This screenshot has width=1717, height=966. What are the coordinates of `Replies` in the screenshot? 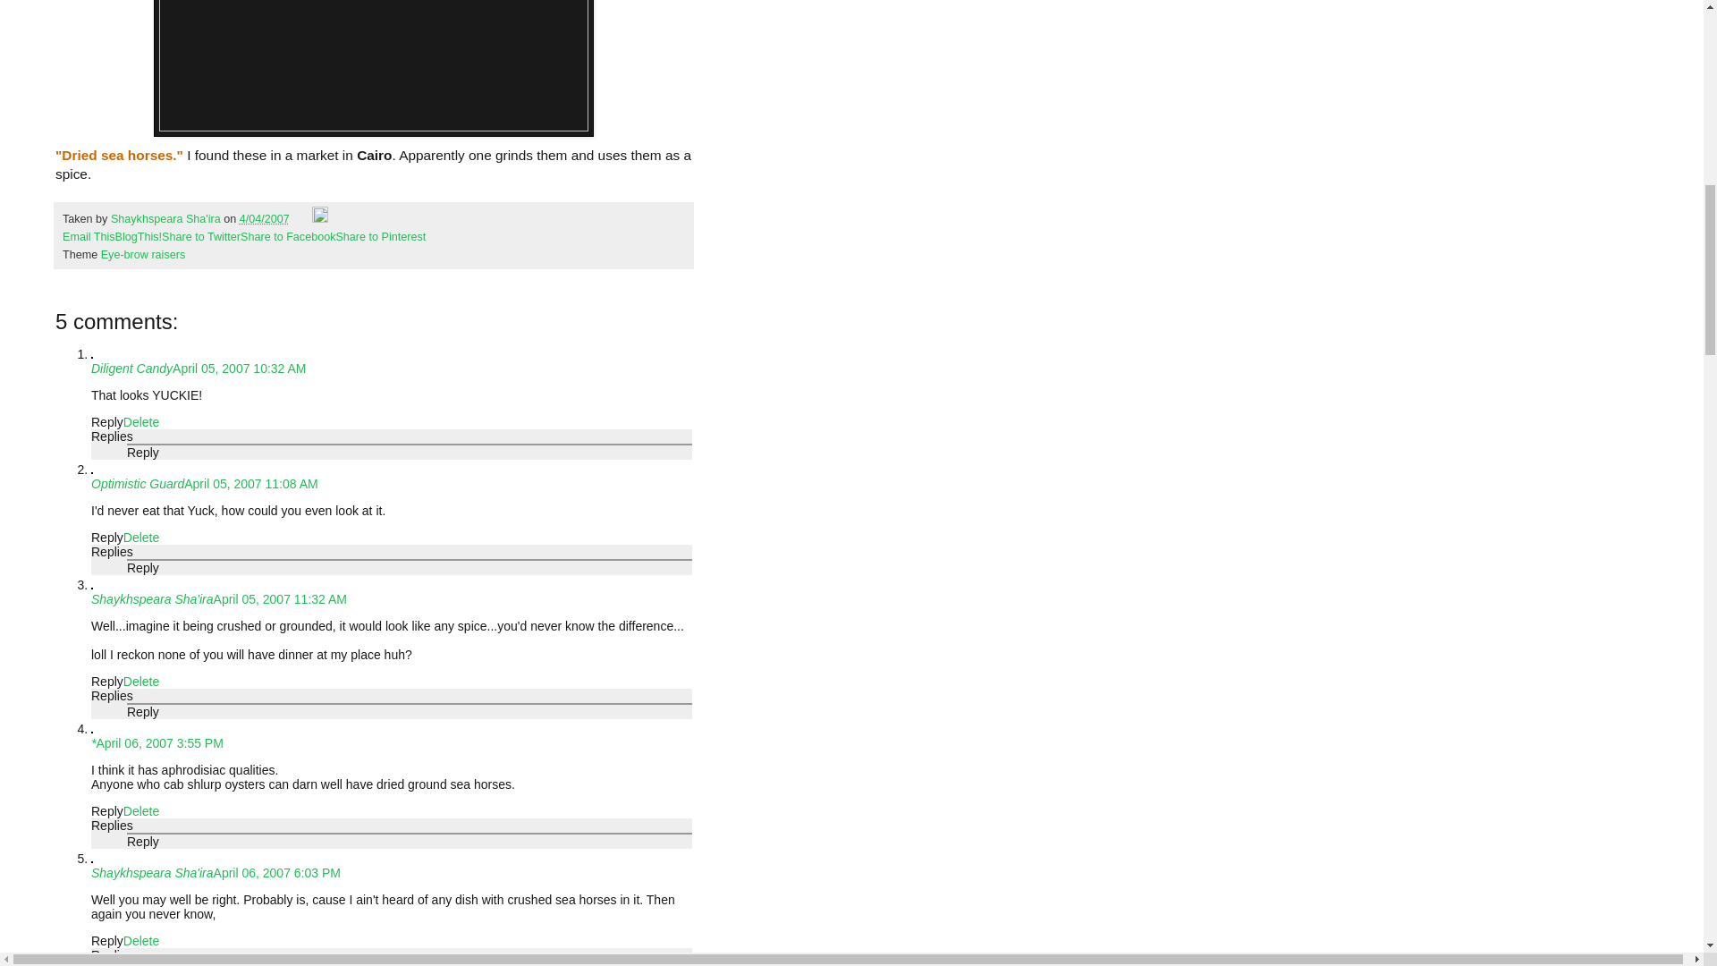 It's located at (112, 696).